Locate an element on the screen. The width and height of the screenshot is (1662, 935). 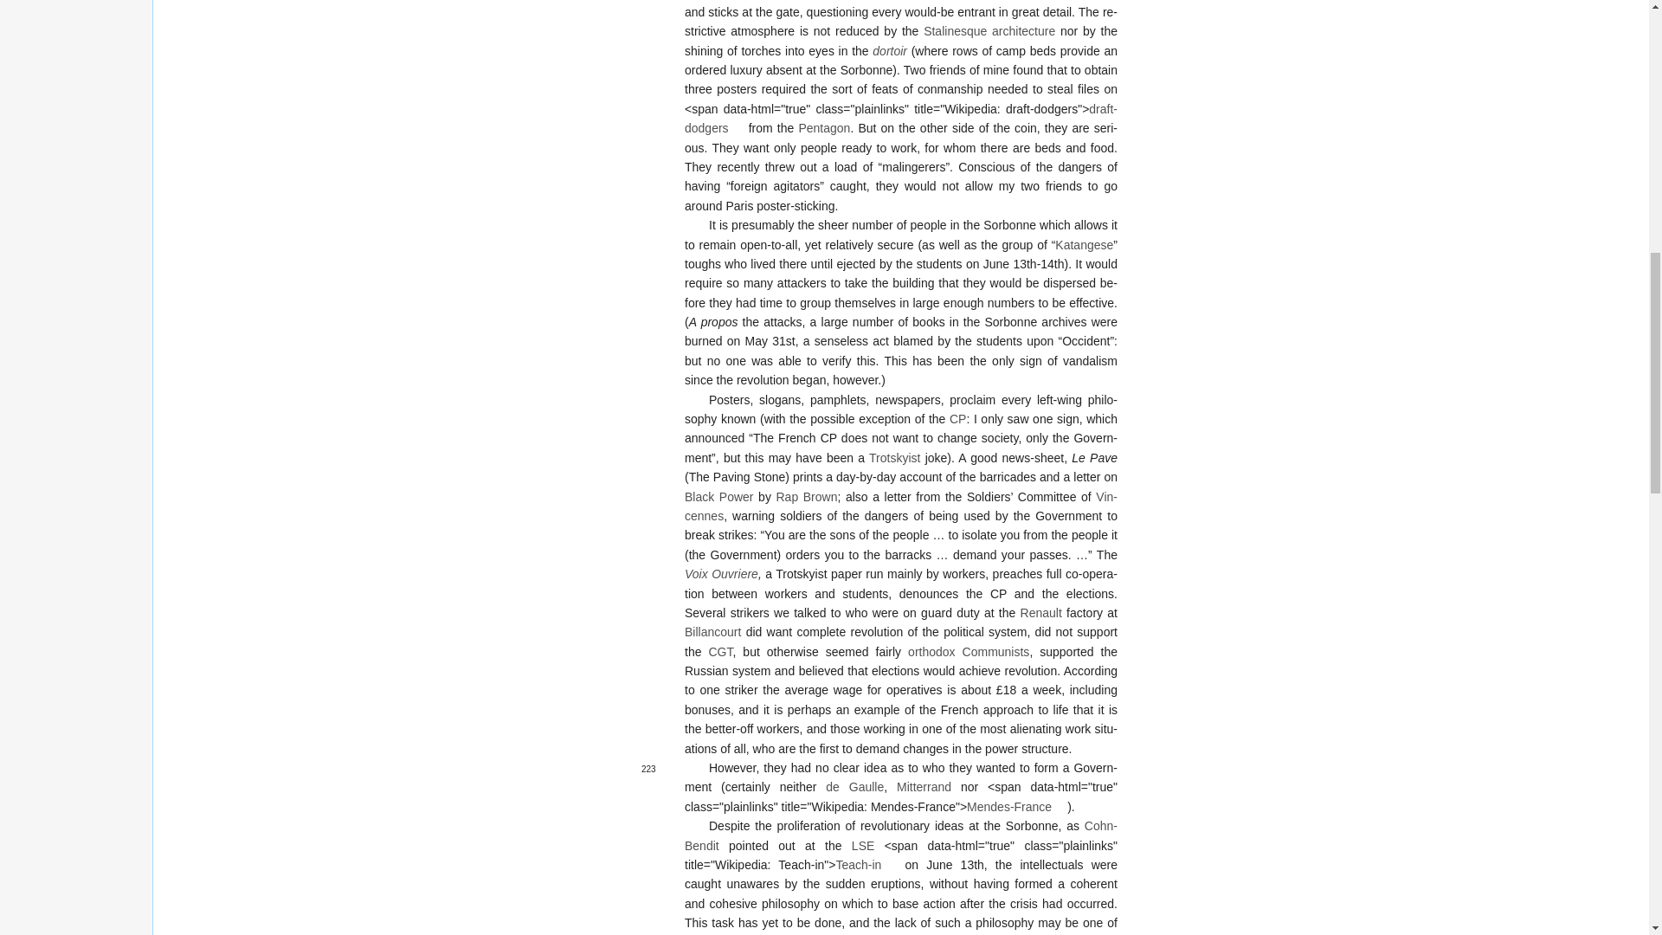
Rap Brown is located at coordinates (807, 497).